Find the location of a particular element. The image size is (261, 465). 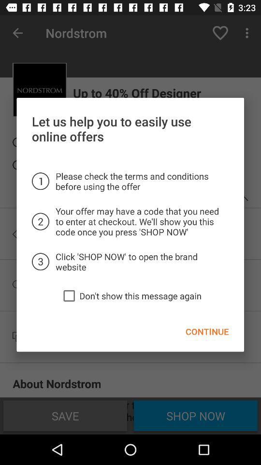

turn on icon below the don t show is located at coordinates (207, 331).